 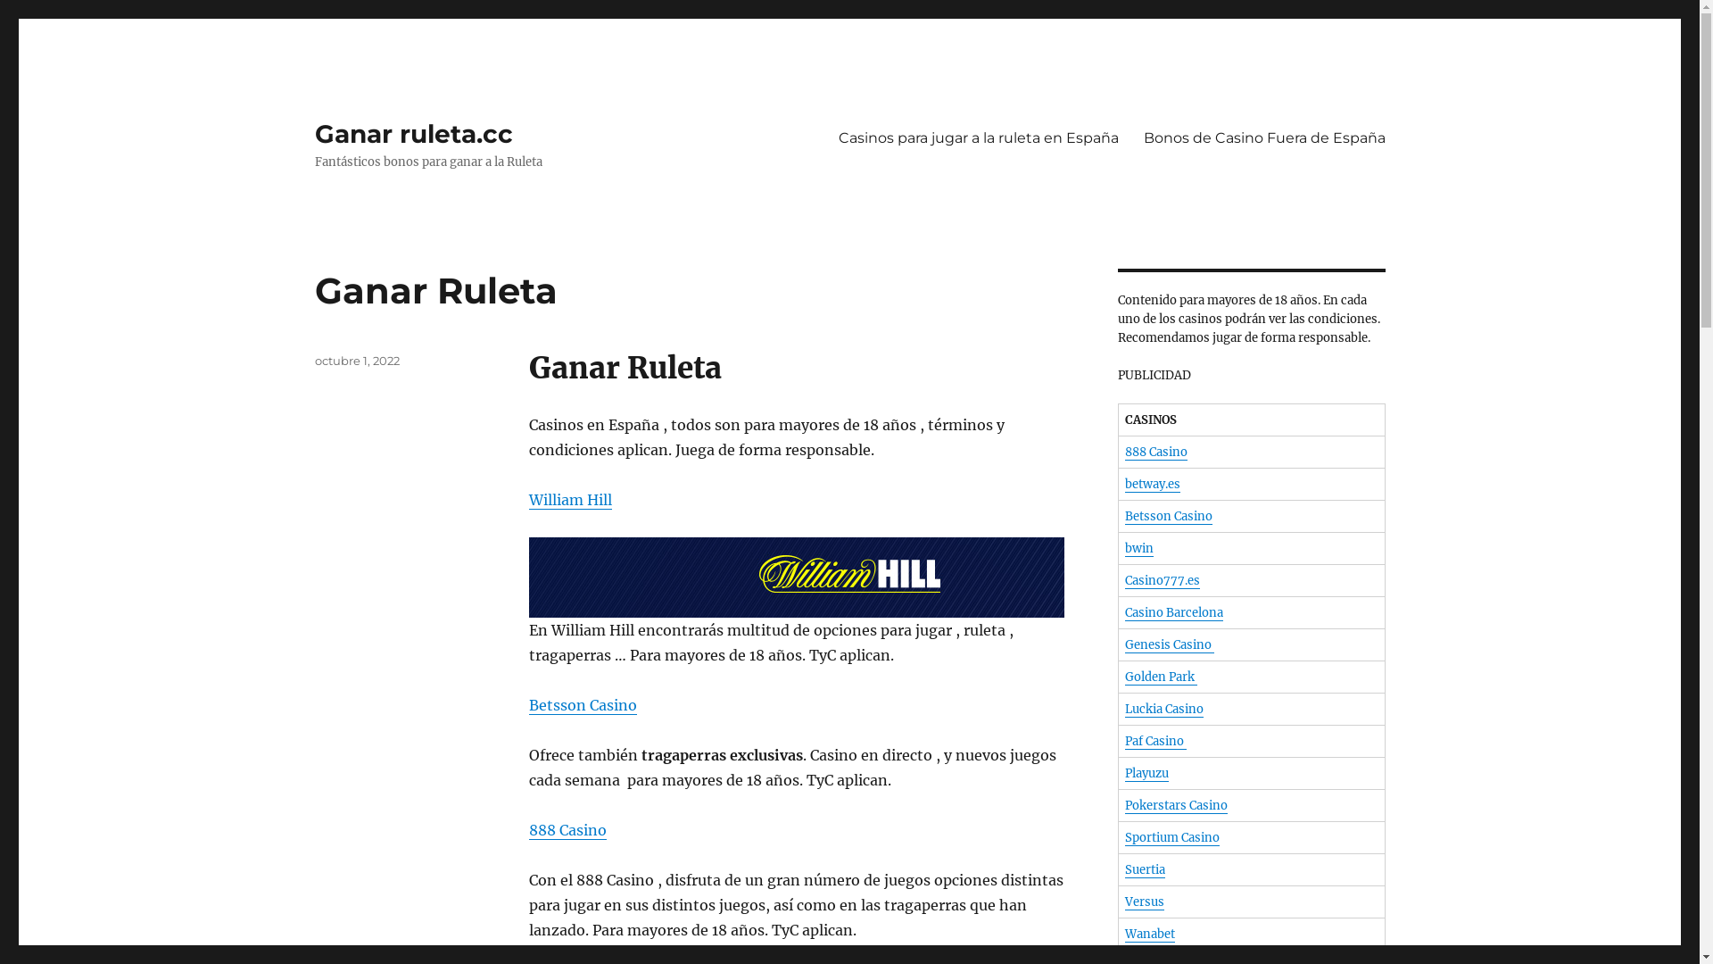 What do you see at coordinates (1144, 902) in the screenshot?
I see `Versus` at bounding box center [1144, 902].